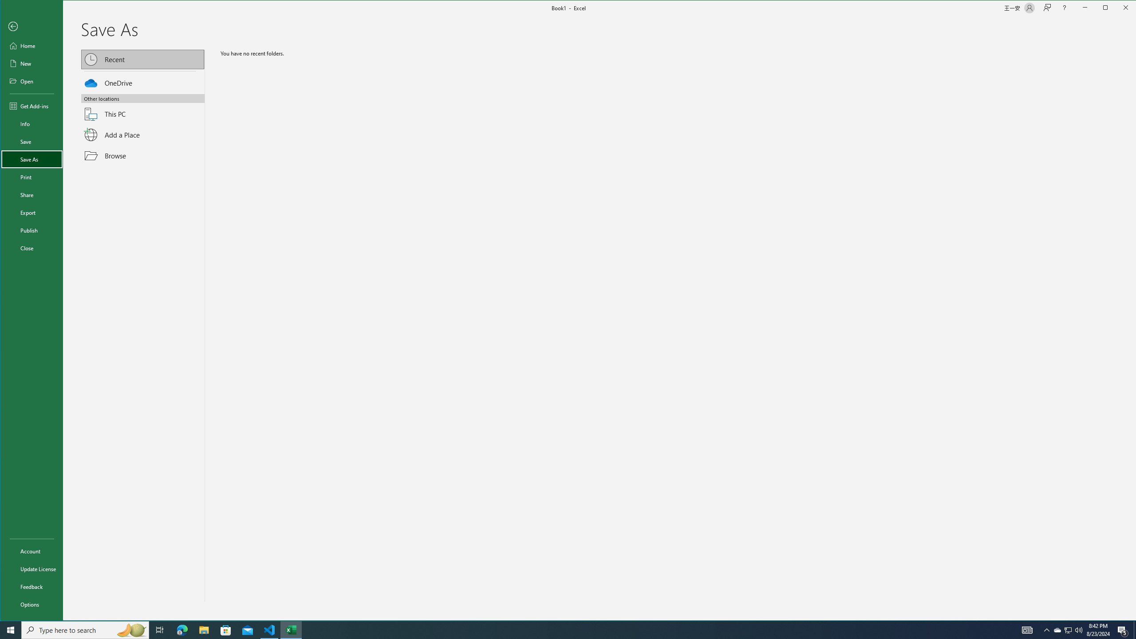 The image size is (1136, 639). I want to click on Back, so click(32, 27).